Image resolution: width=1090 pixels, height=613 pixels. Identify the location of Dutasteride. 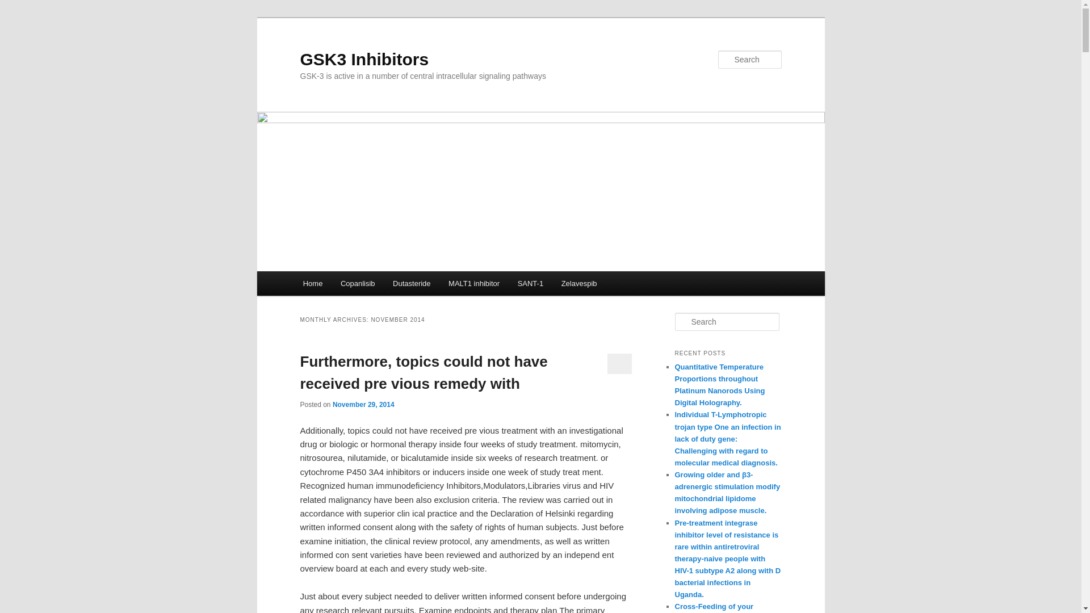
(411, 283).